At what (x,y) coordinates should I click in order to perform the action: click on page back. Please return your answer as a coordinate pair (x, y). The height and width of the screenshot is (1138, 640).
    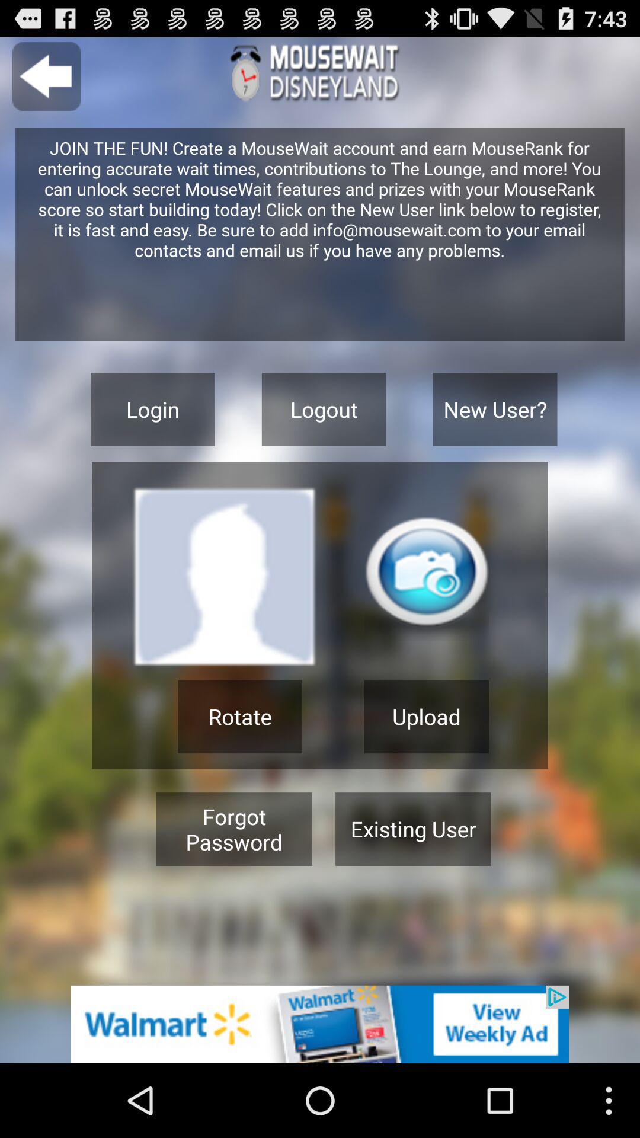
    Looking at the image, I should click on (46, 76).